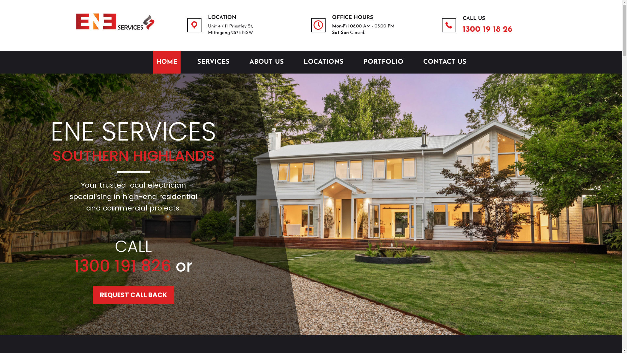 This screenshot has height=353, width=627. Describe the element at coordinates (352, 18) in the screenshot. I see `OFFICE HOURS` at that location.